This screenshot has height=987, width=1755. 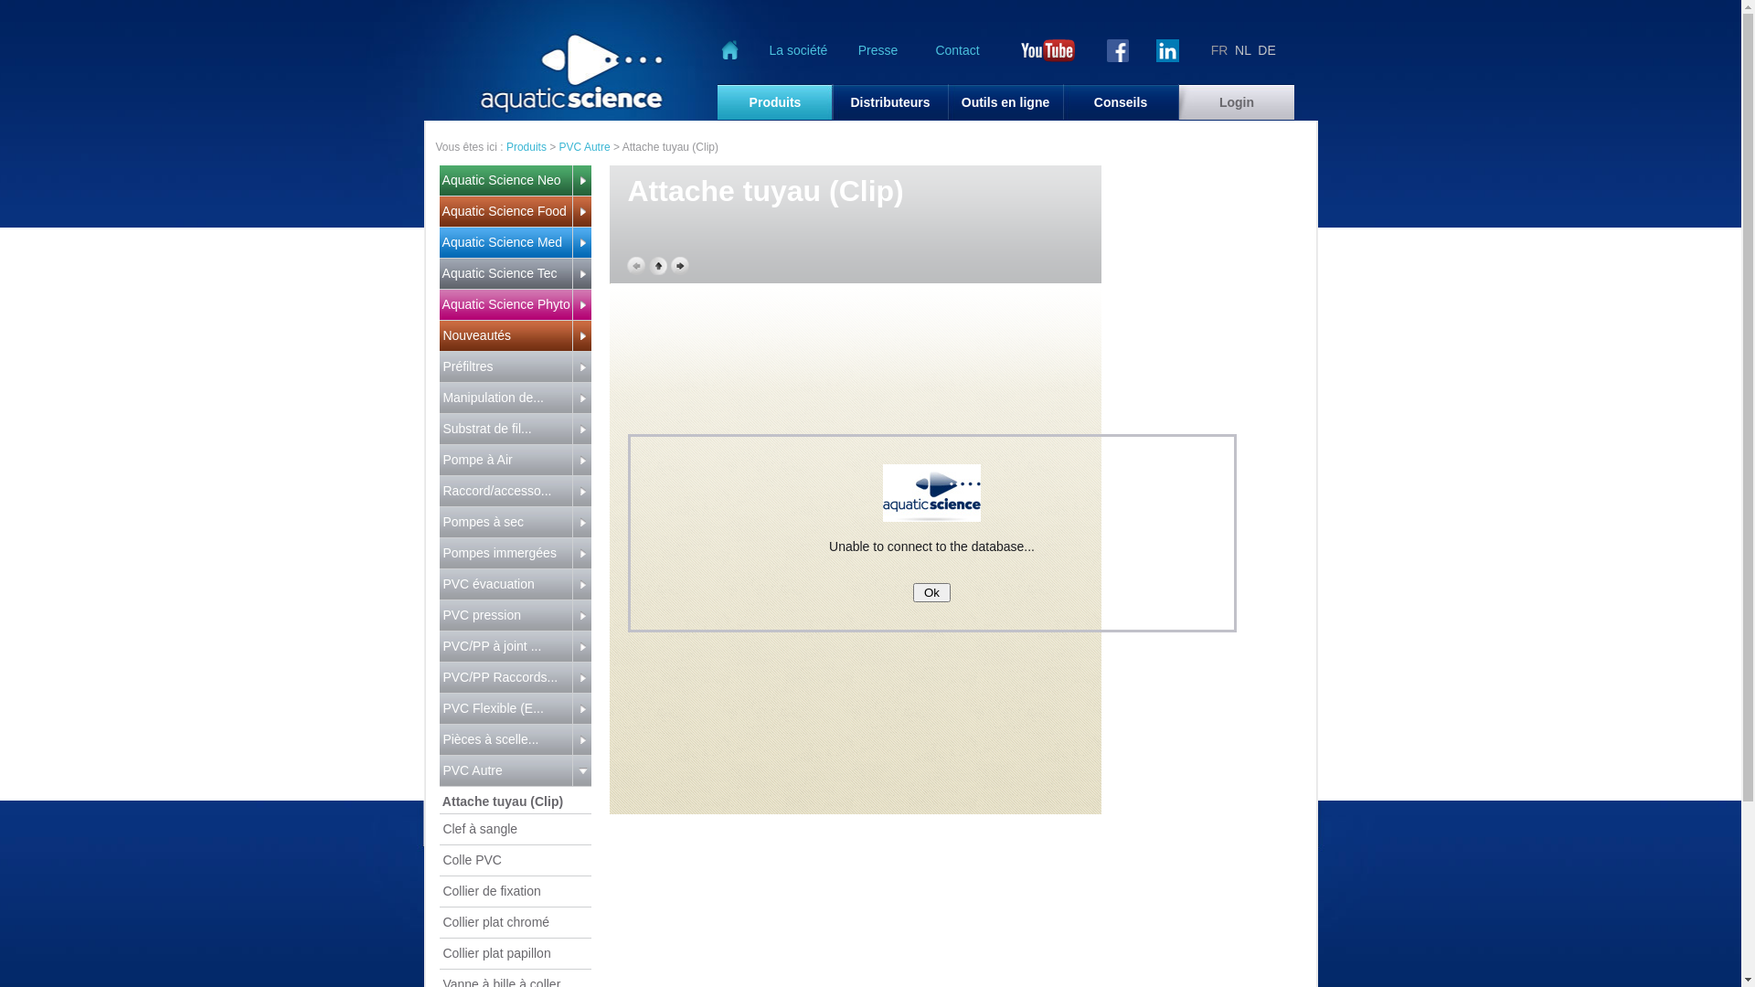 I want to click on  , so click(x=581, y=647).